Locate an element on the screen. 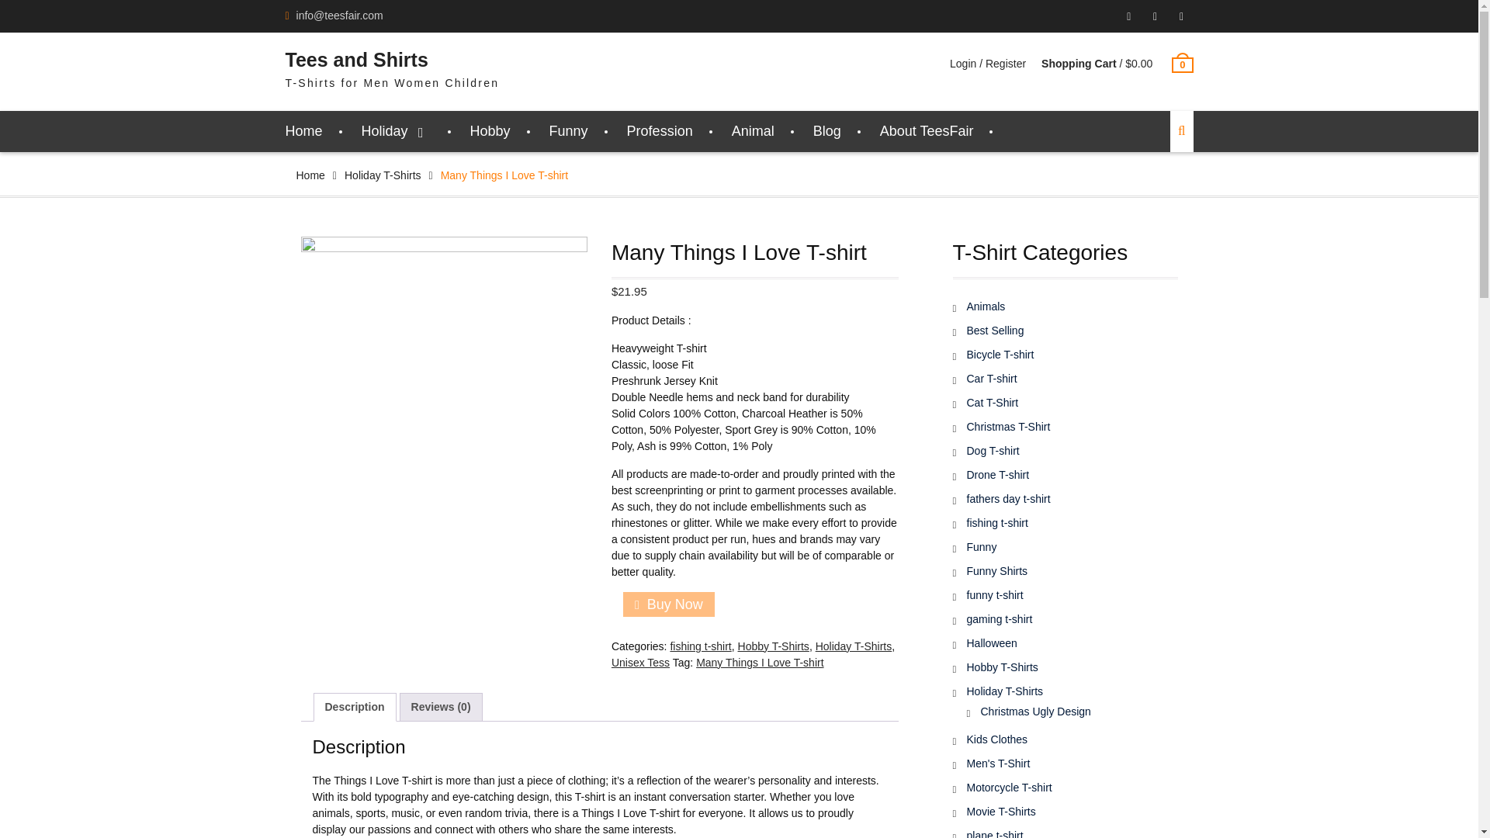  Unisex Tess is located at coordinates (639, 662).